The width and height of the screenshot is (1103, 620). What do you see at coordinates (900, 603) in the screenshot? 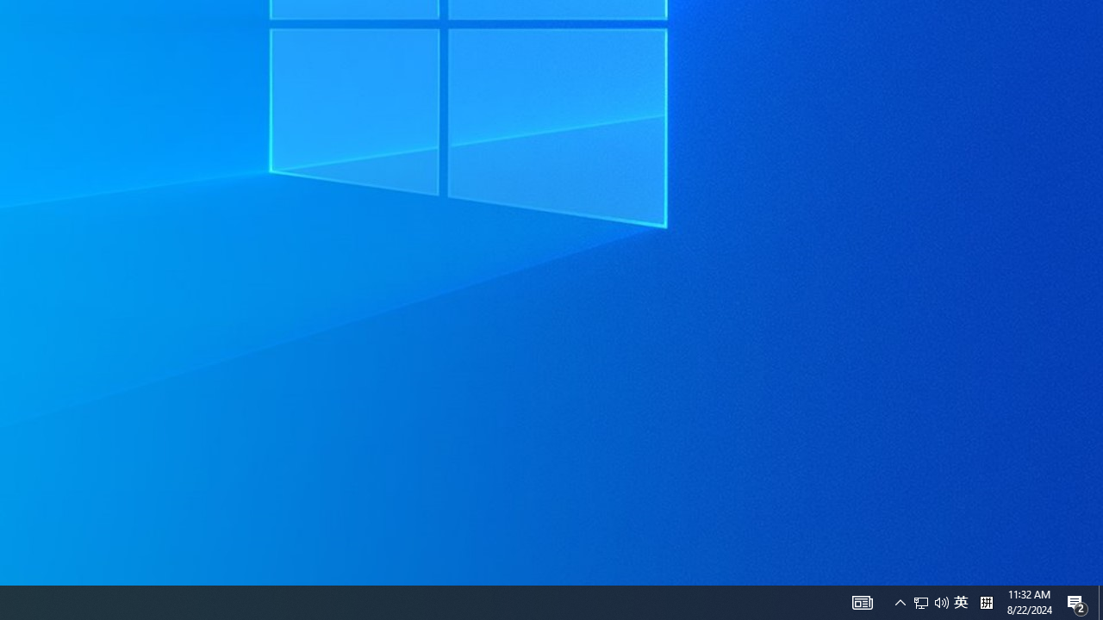
I see `Show desktop` at bounding box center [900, 603].